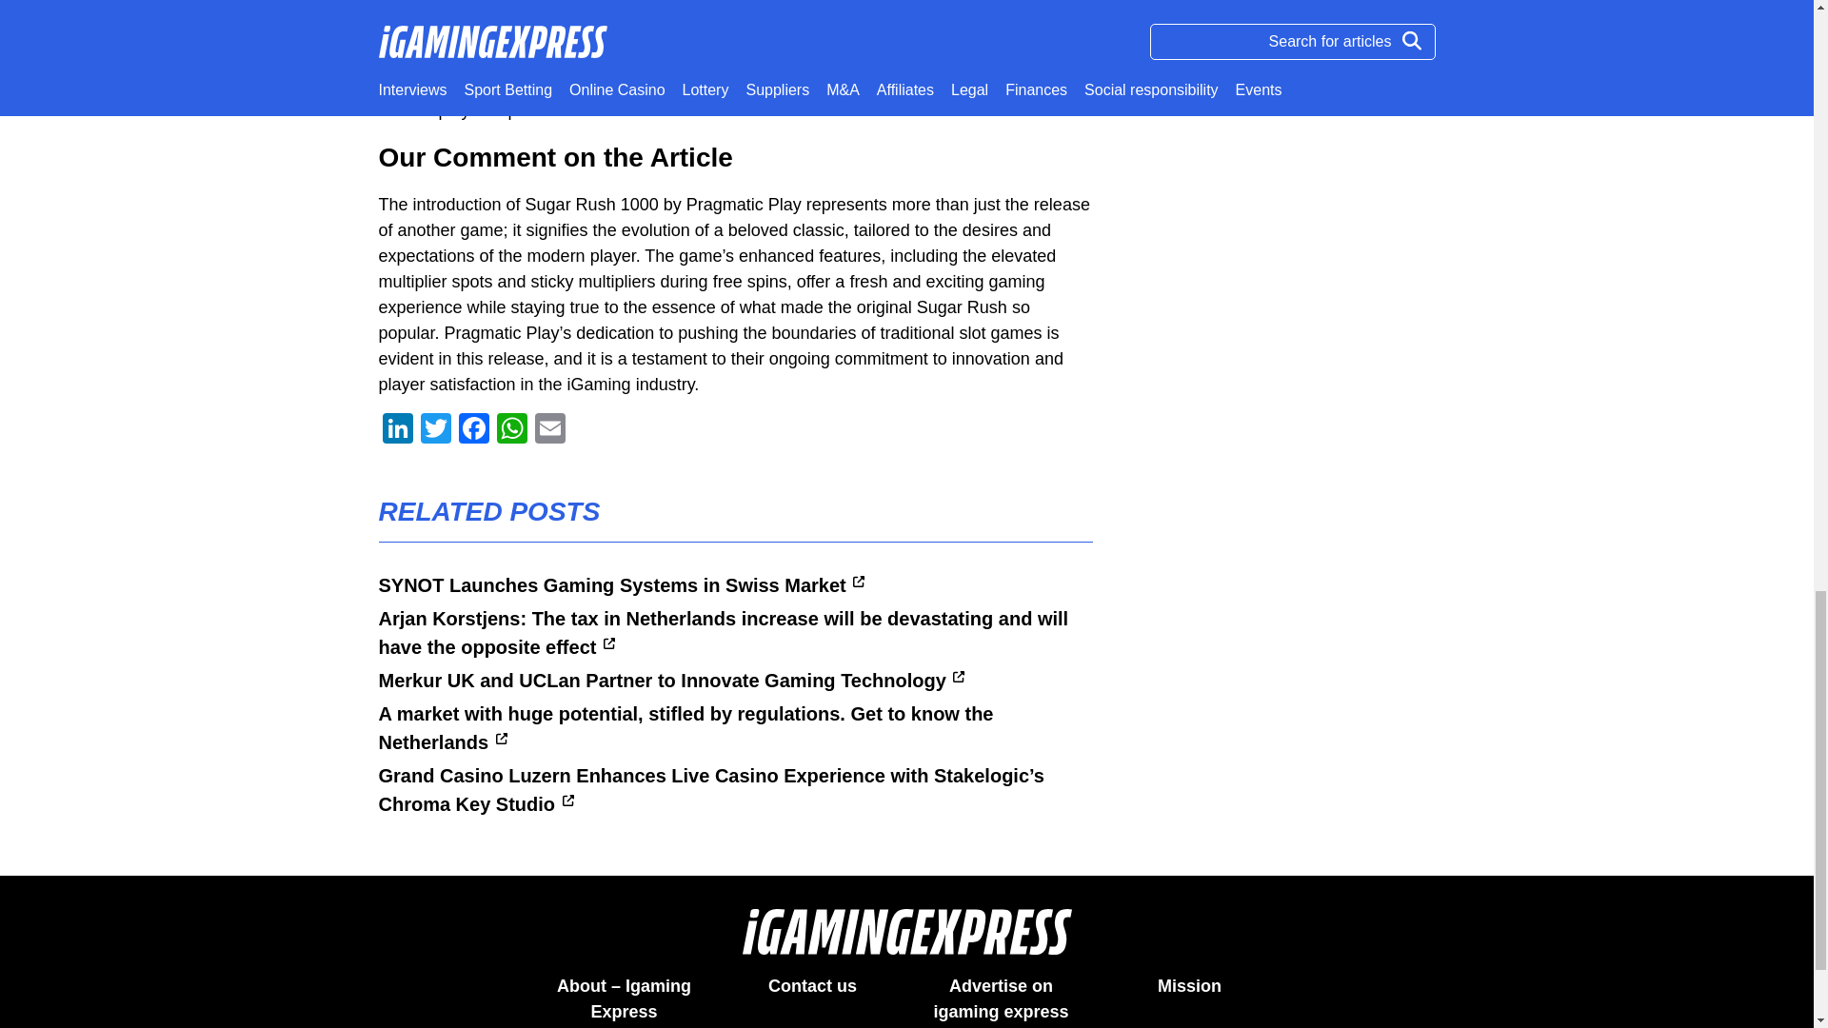 The width and height of the screenshot is (1828, 1028). What do you see at coordinates (550, 430) in the screenshot?
I see `Email` at bounding box center [550, 430].